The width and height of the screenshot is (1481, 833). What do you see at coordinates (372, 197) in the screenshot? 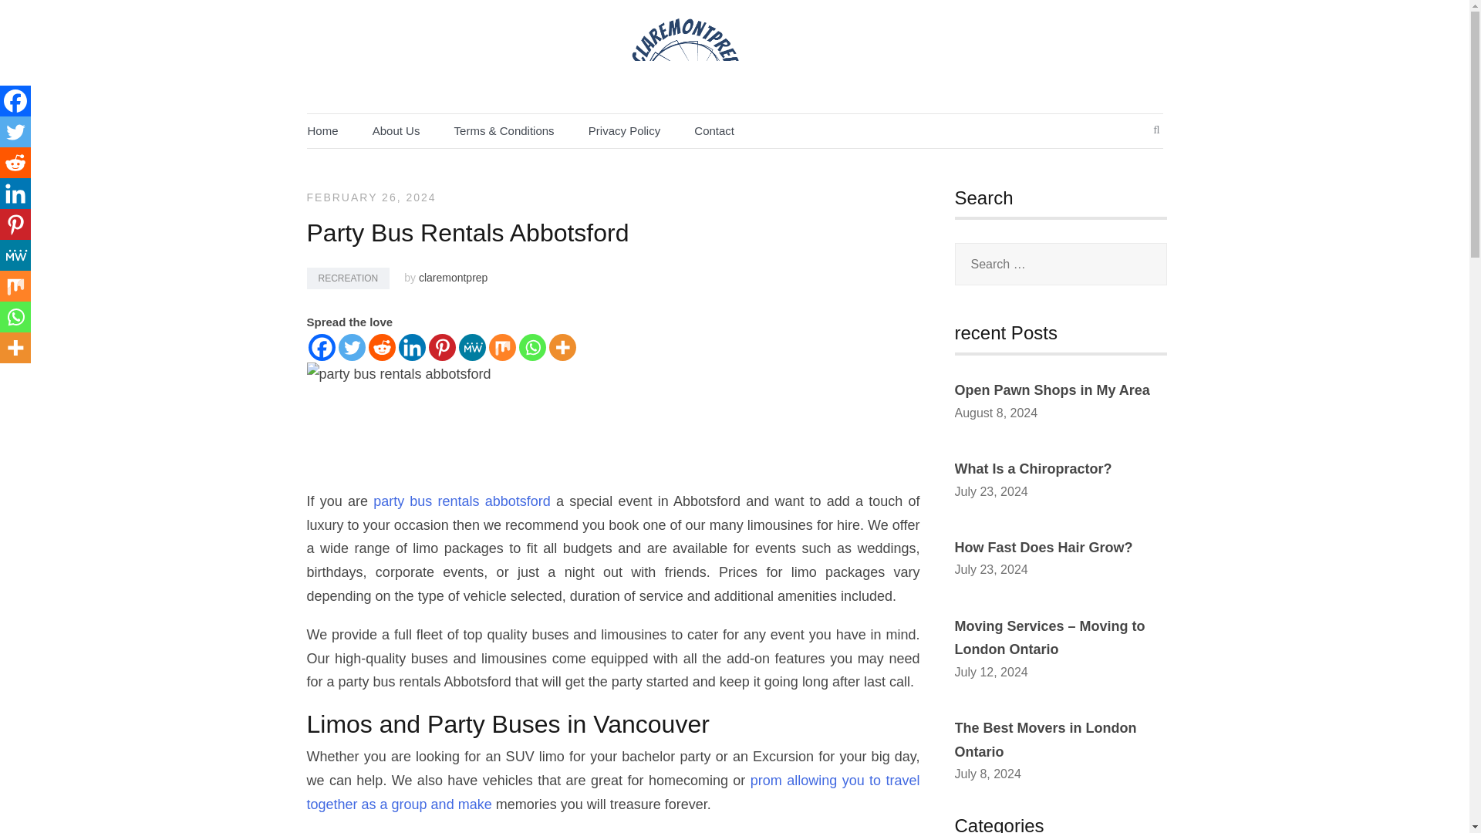
I see `FEBRUARY 26, 2024` at bounding box center [372, 197].